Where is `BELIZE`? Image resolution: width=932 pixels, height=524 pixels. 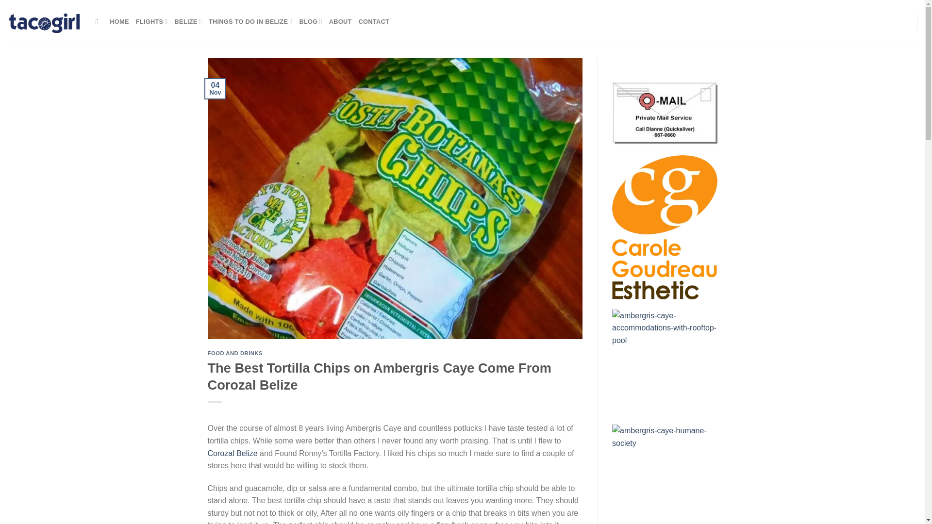 BELIZE is located at coordinates (188, 21).